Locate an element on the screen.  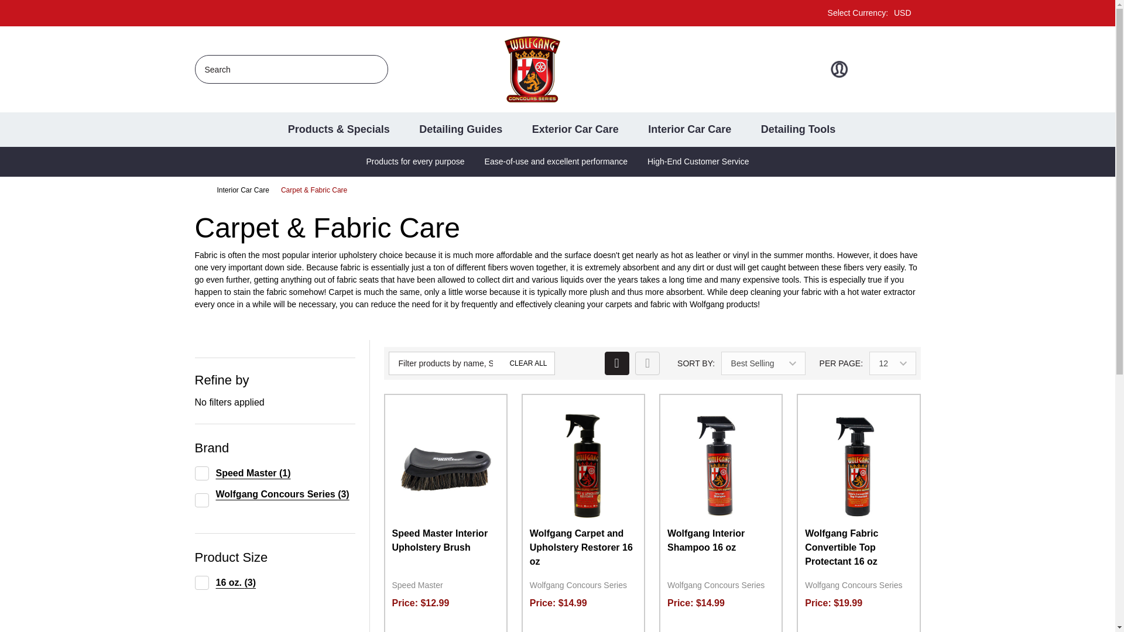
4 is located at coordinates (912, 69).